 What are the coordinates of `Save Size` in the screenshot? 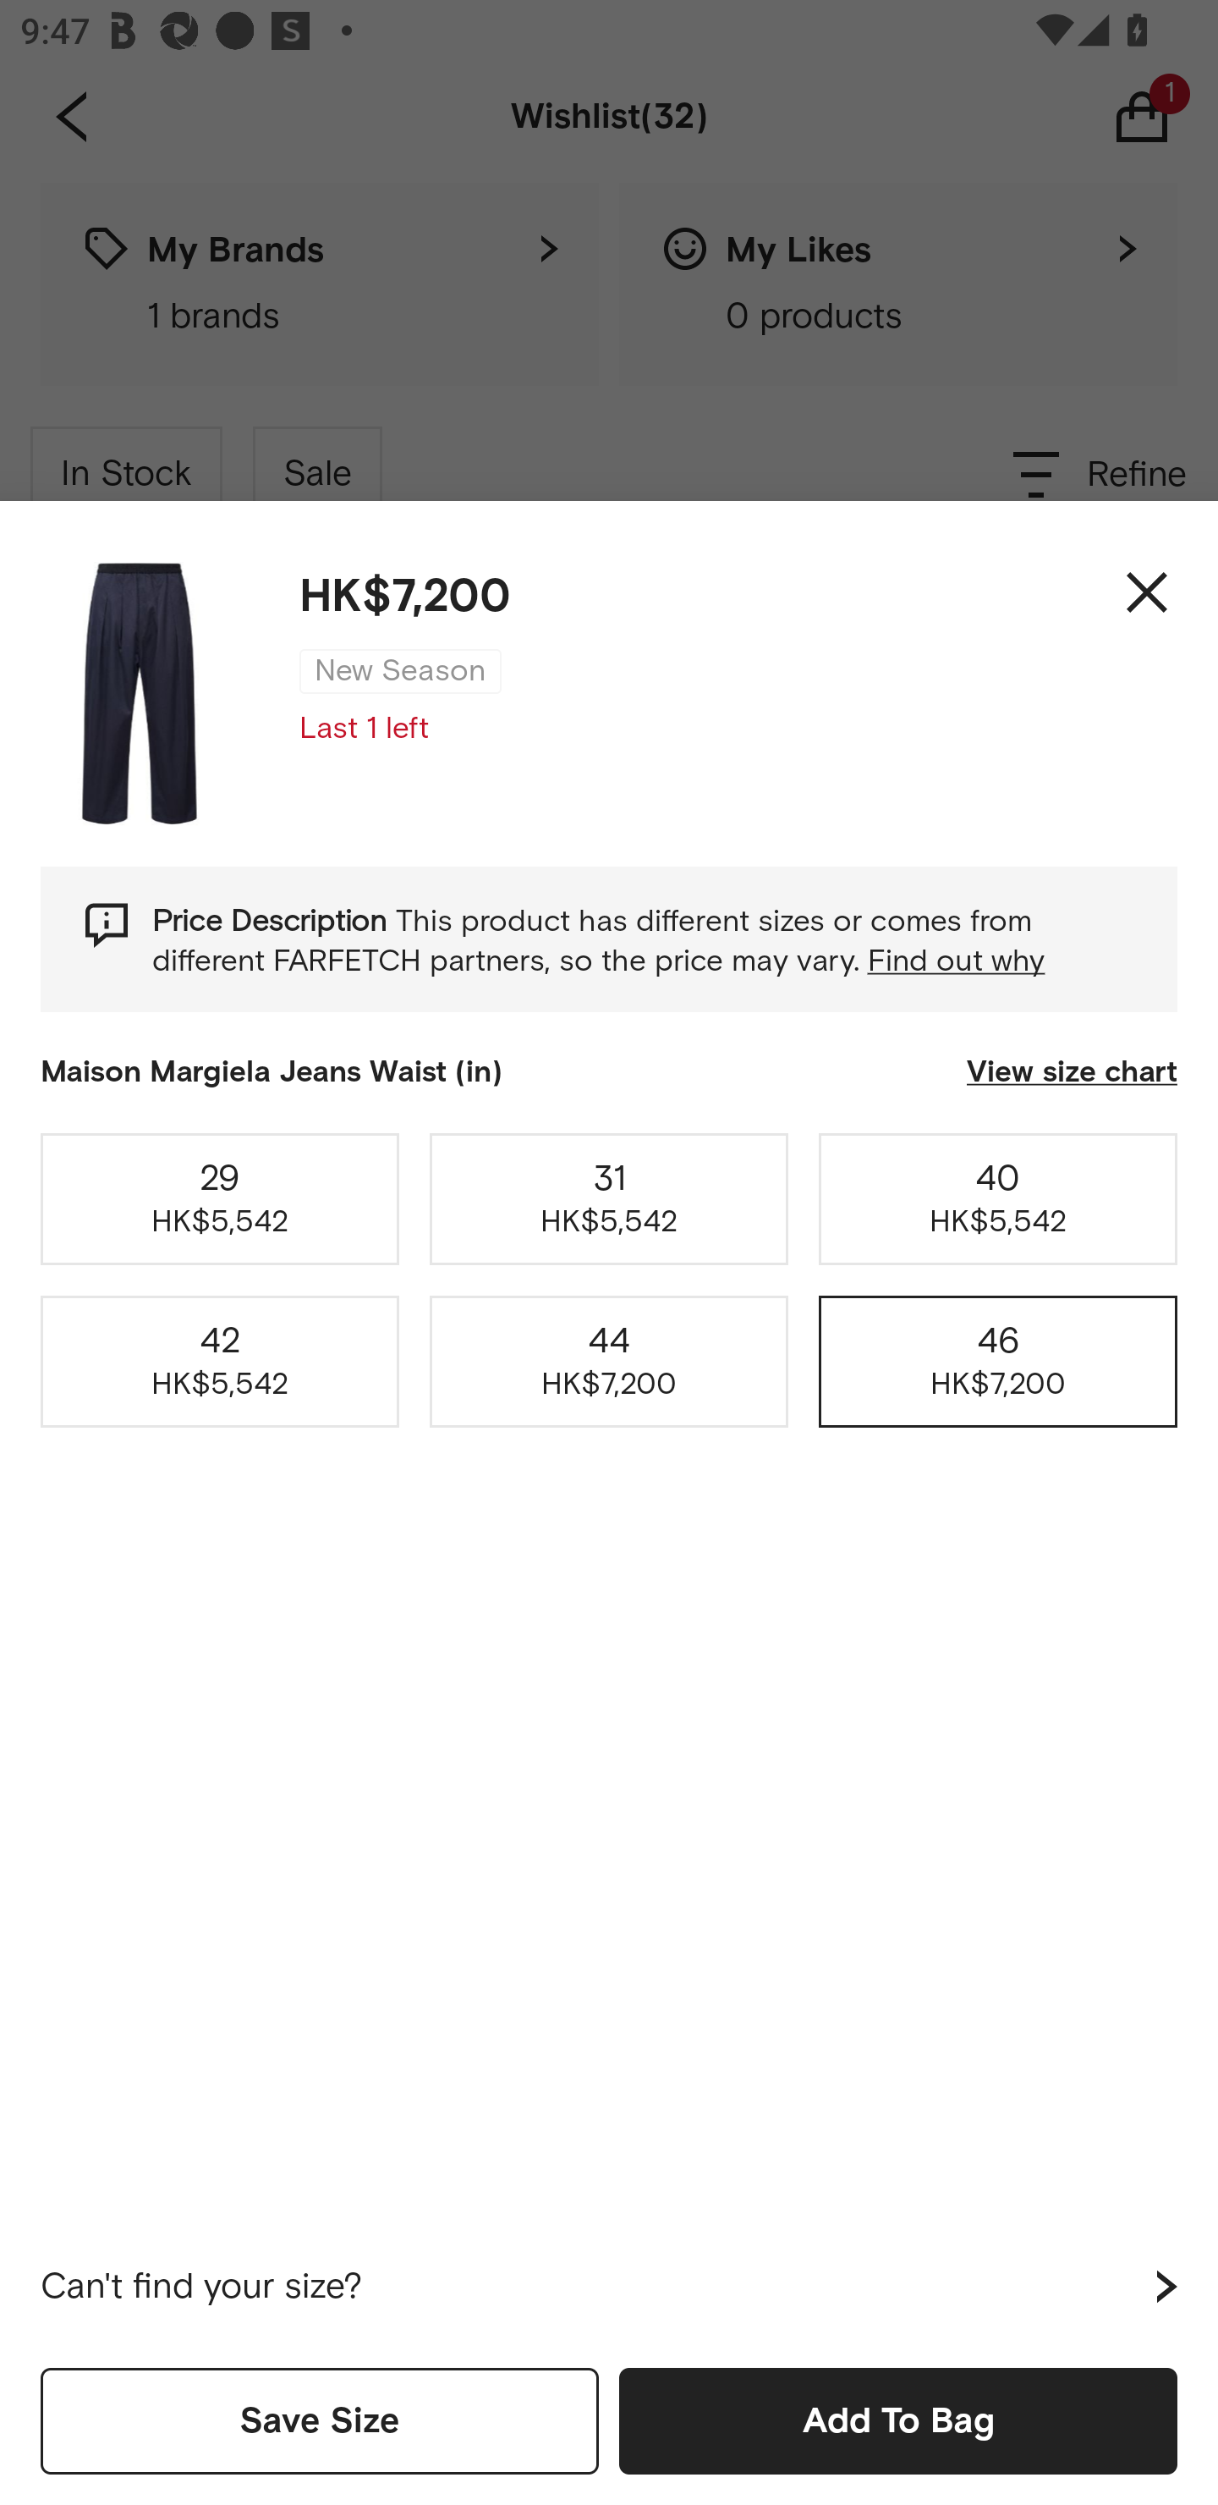 It's located at (320, 2420).